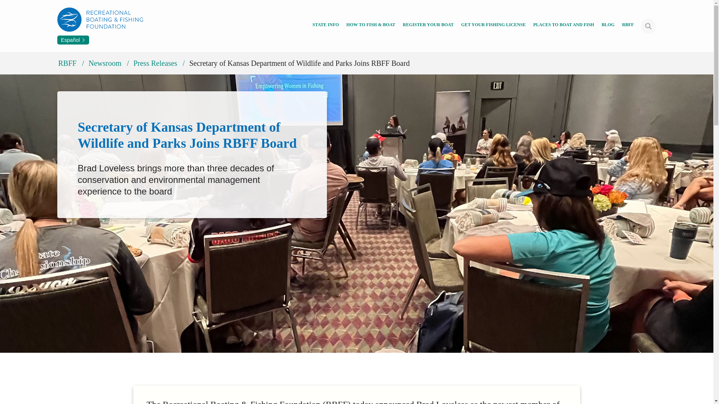  What do you see at coordinates (564, 25) in the screenshot?
I see `Places To Boat And Fish` at bounding box center [564, 25].